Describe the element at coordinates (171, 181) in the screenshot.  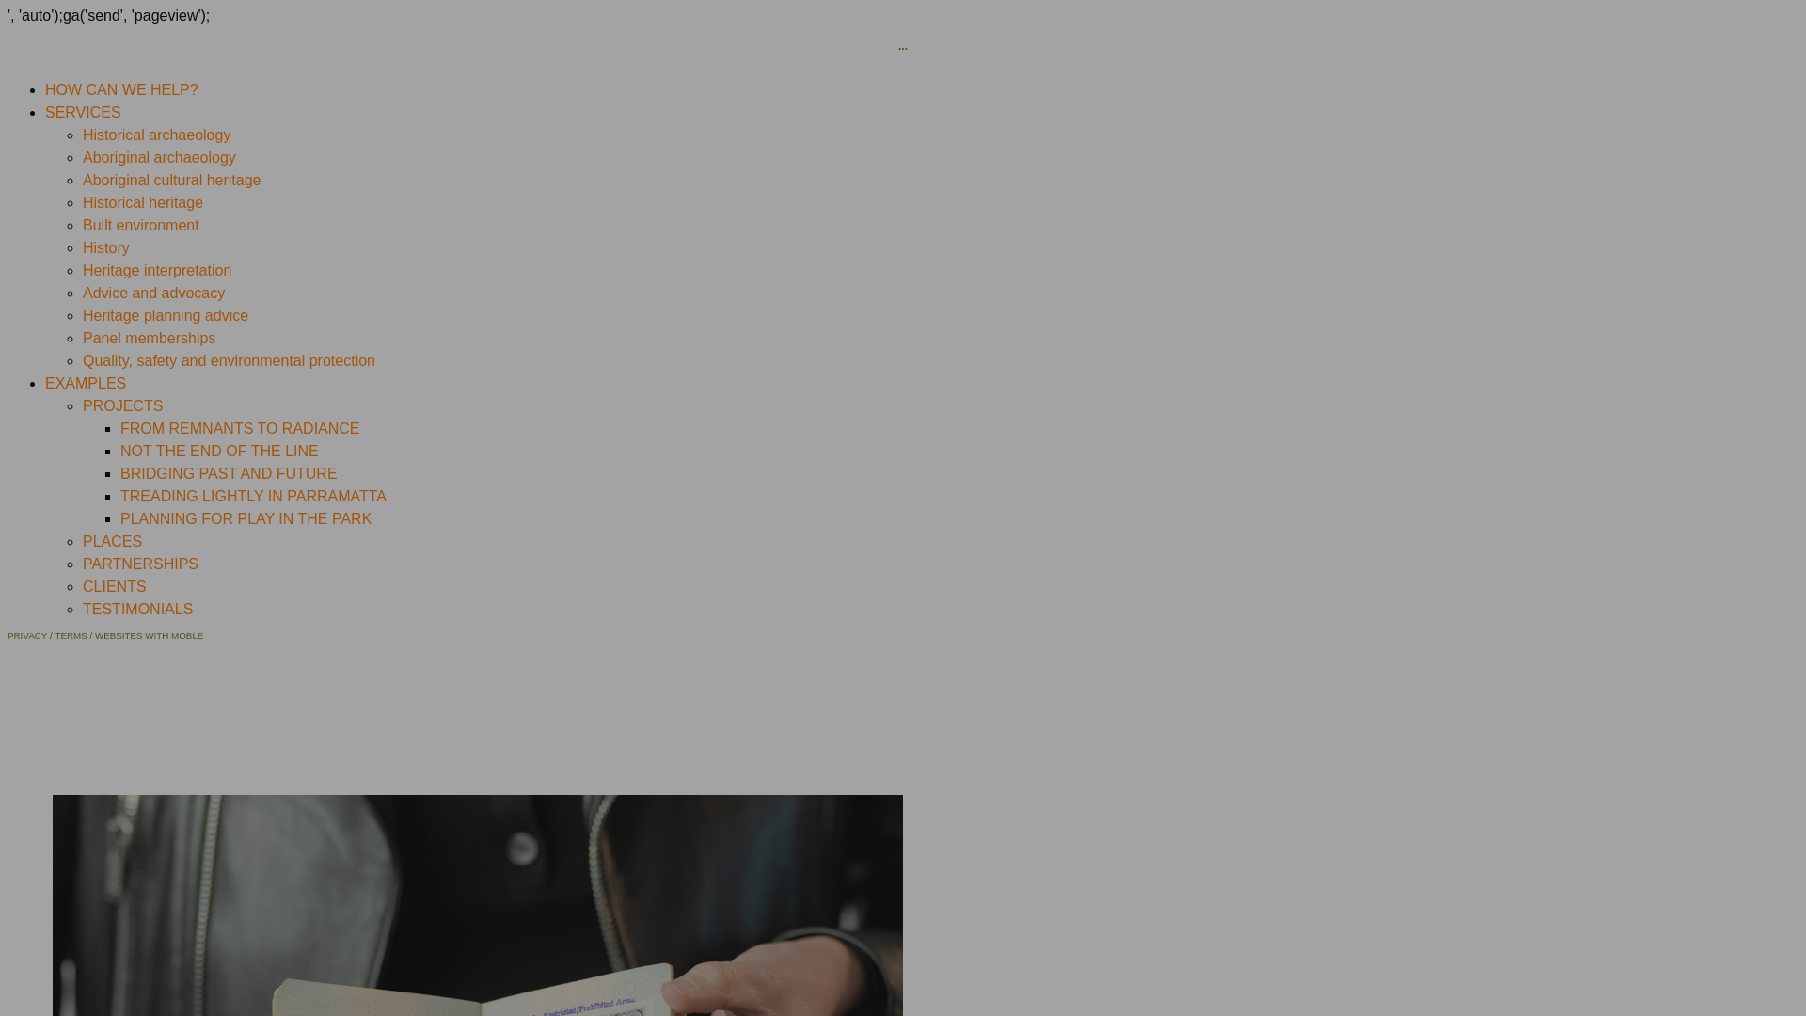
I see `Aboriginal cultural heritage` at that location.